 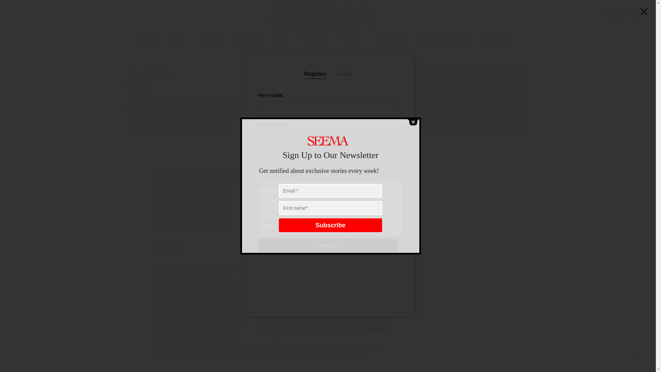 What do you see at coordinates (180, 40) in the screenshot?
I see `BLOG` at bounding box center [180, 40].